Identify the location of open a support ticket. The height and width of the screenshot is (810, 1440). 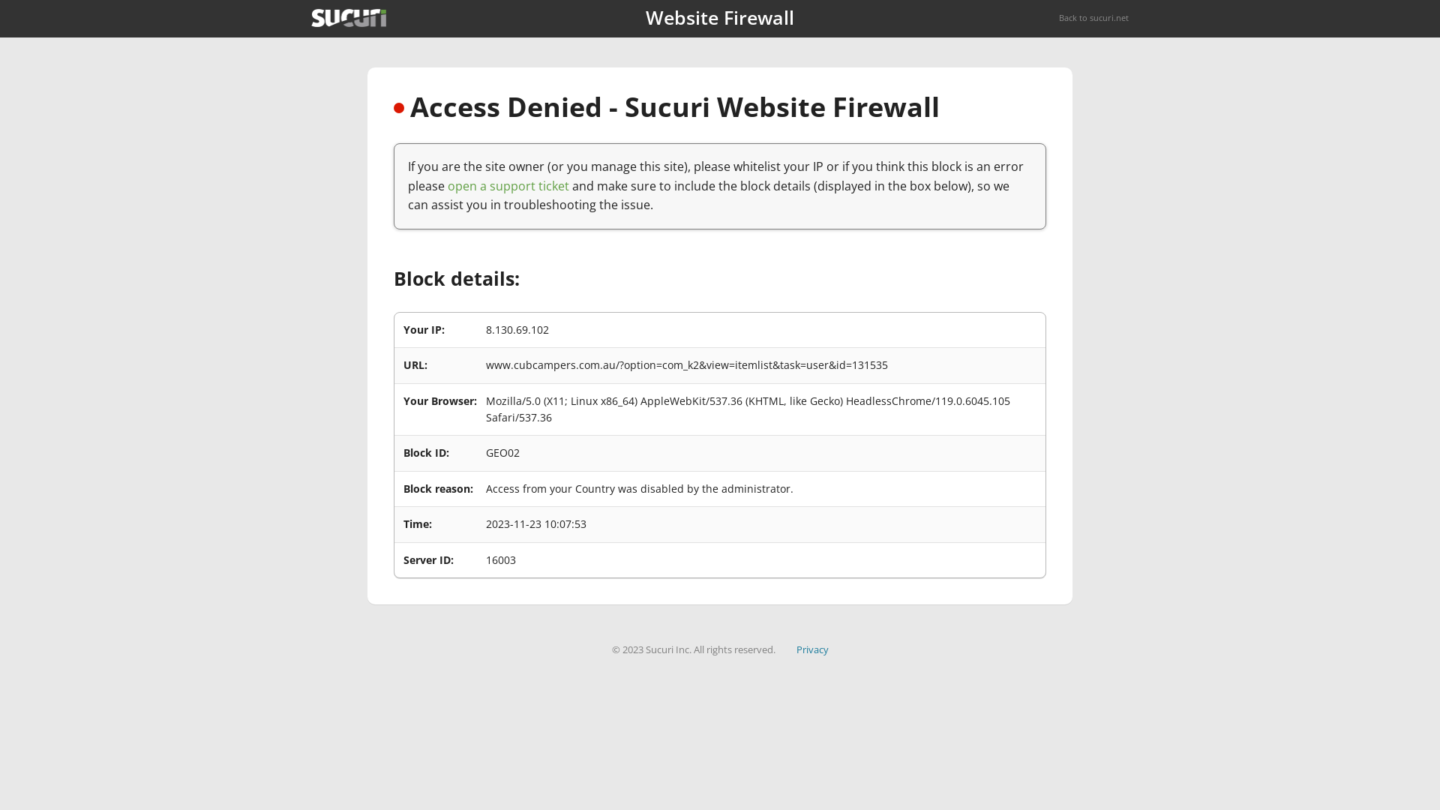
(508, 186).